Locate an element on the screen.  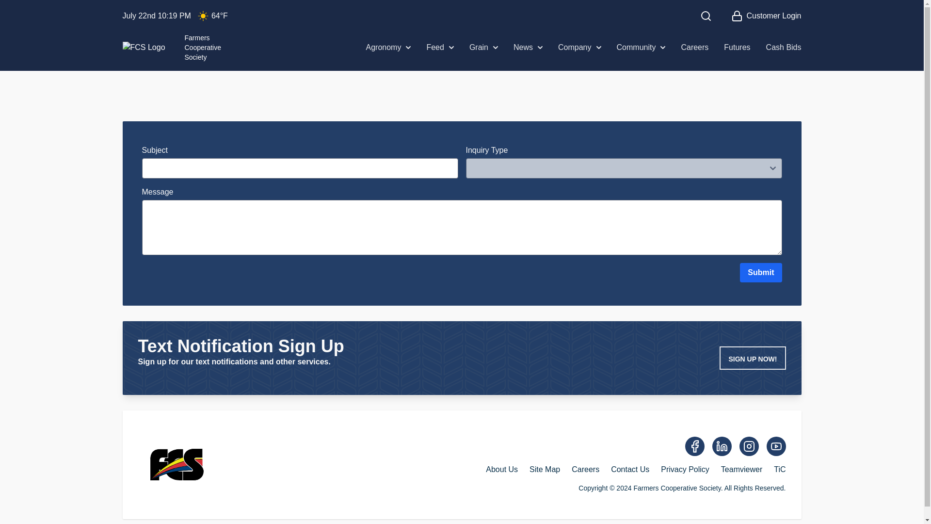
Company is located at coordinates (203, 16).